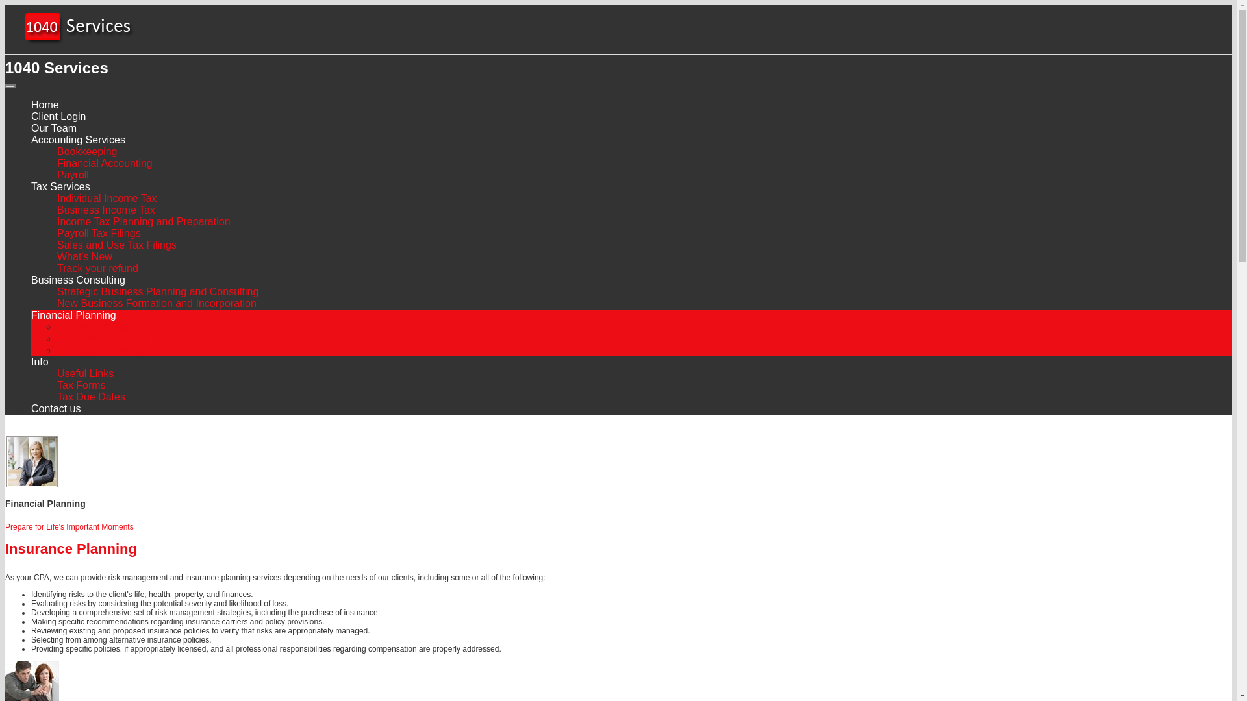 Image resolution: width=1247 pixels, height=701 pixels. I want to click on Client Login, so click(58, 116).